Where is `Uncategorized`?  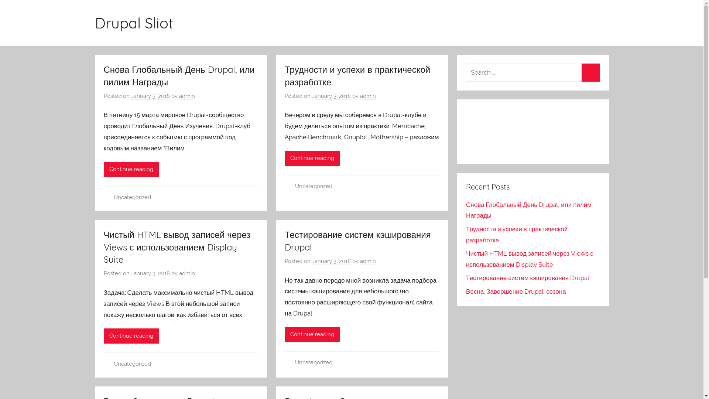 Uncategorized is located at coordinates (132, 197).